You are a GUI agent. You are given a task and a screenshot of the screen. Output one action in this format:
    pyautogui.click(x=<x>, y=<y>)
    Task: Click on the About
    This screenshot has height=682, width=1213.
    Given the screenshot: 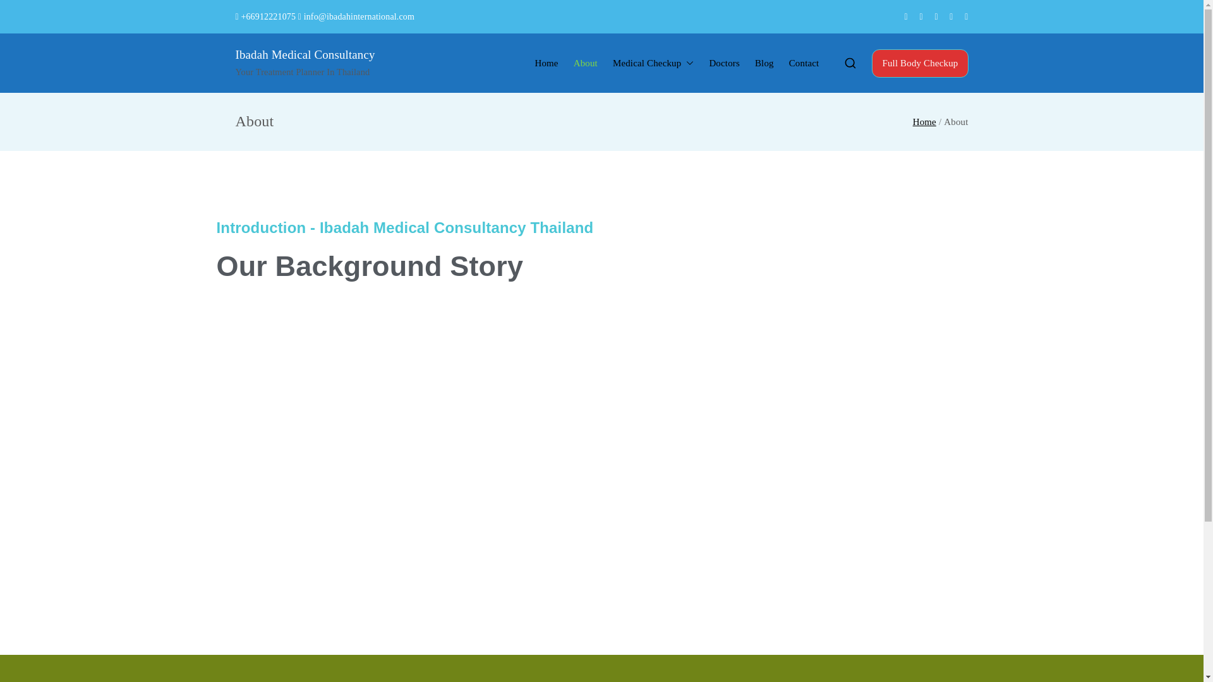 What is the action you would take?
    pyautogui.click(x=586, y=63)
    